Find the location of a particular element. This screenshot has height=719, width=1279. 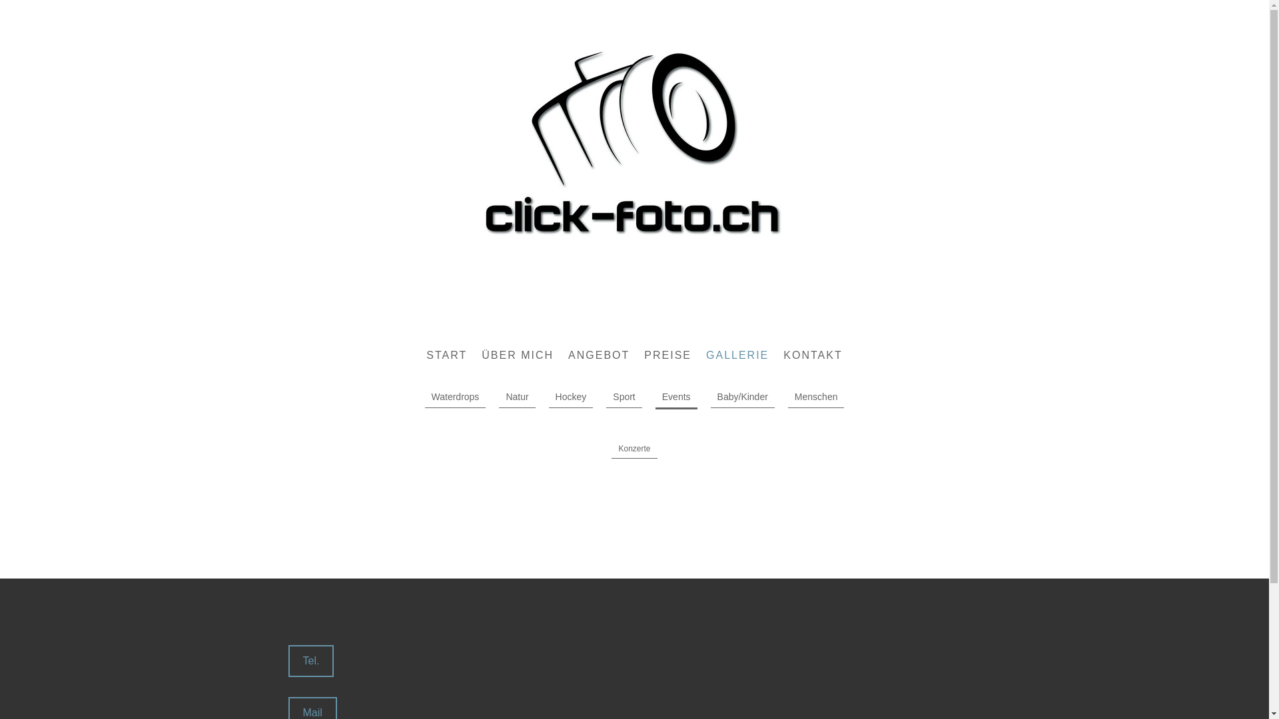

Events is located at coordinates (676, 398).